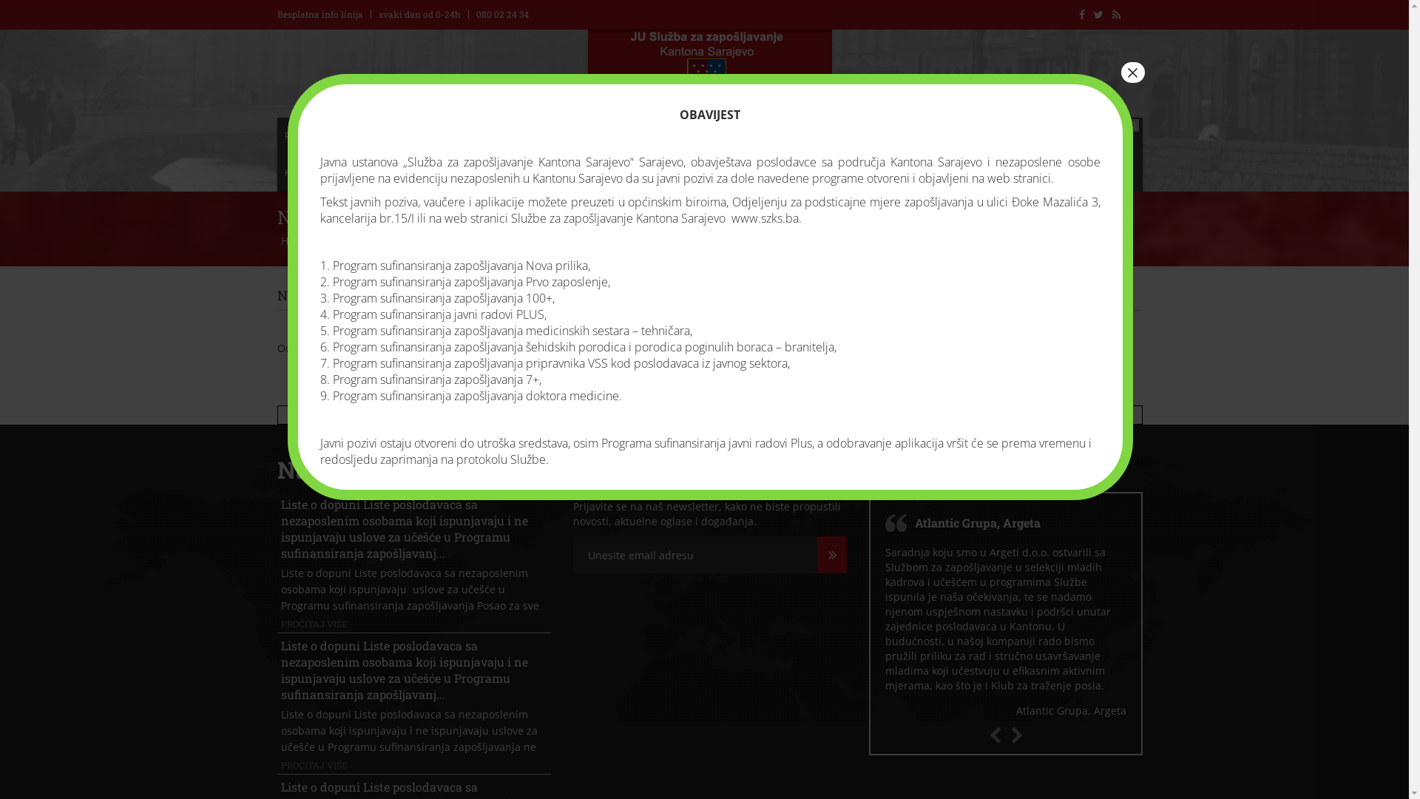  Describe the element at coordinates (701, 136) in the screenshot. I see `PROGRAMI` at that location.